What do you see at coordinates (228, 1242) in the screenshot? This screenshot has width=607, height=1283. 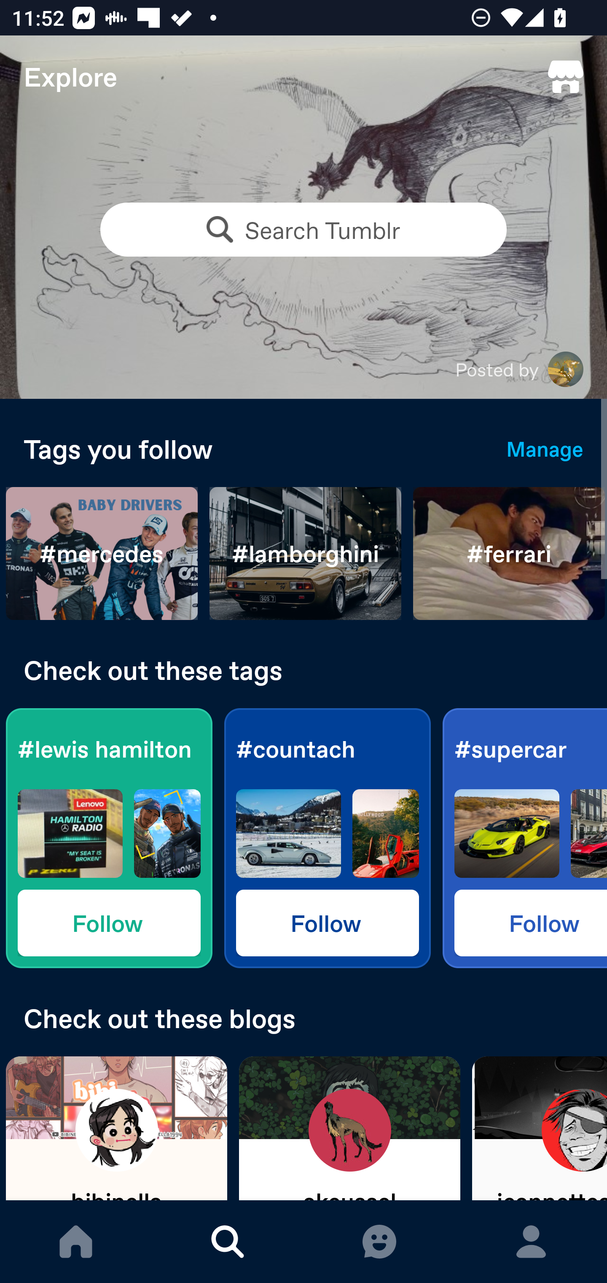 I see `EXPLORE` at bounding box center [228, 1242].